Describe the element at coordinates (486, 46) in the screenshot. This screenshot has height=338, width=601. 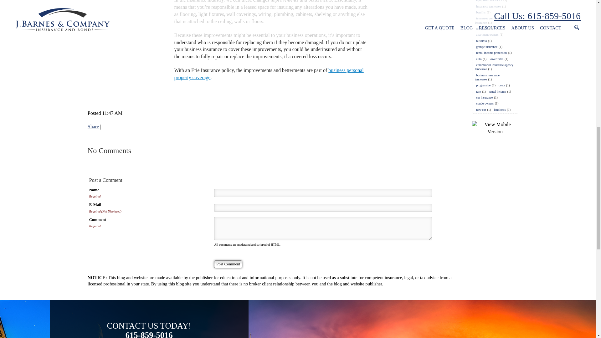
I see `grange insurance` at that location.